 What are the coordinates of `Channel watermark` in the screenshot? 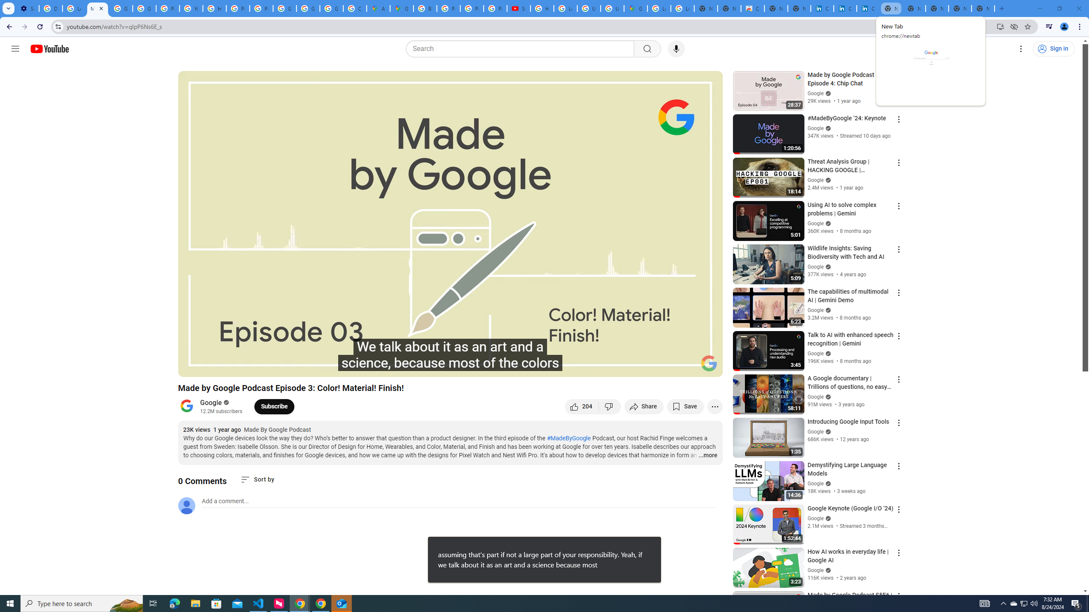 It's located at (709, 363).